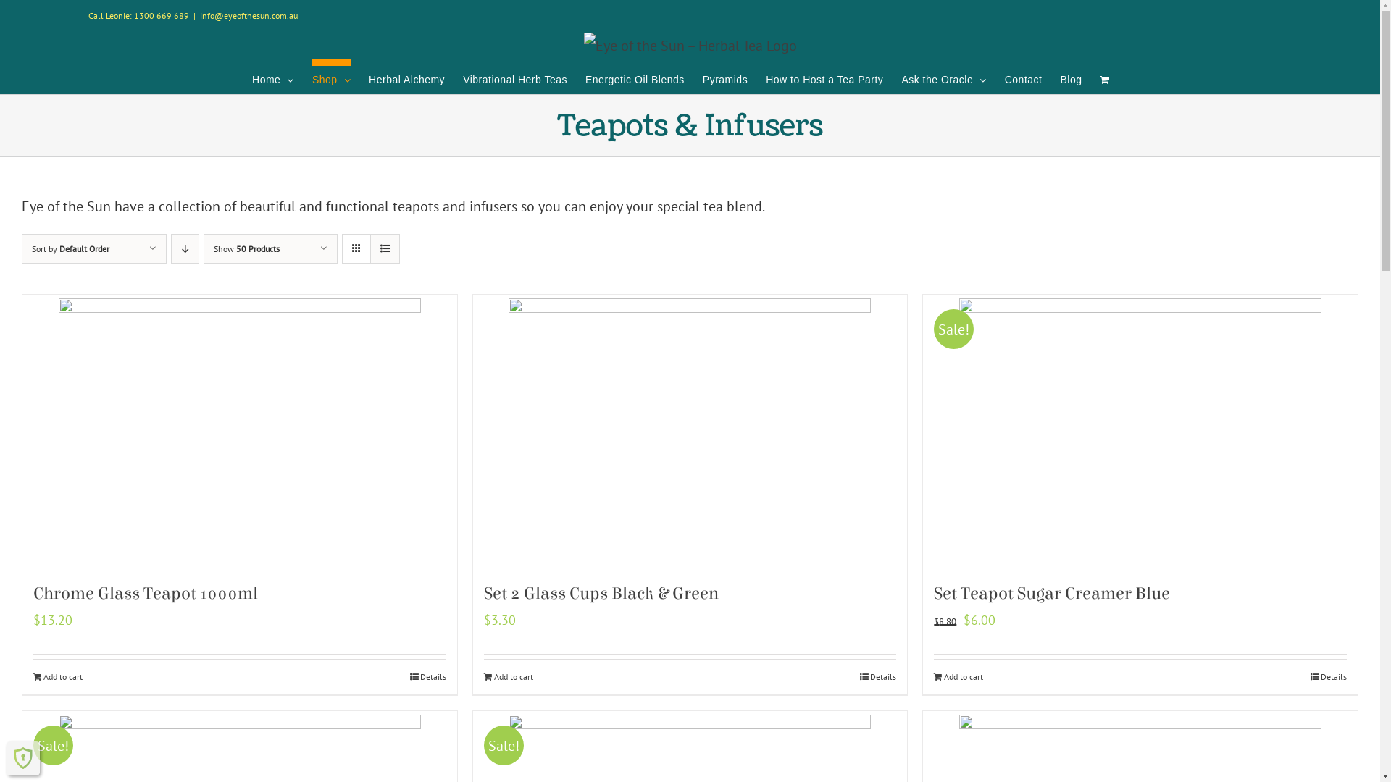 The width and height of the screenshot is (1391, 782). What do you see at coordinates (71, 249) in the screenshot?
I see `Sort by Default Order` at bounding box center [71, 249].